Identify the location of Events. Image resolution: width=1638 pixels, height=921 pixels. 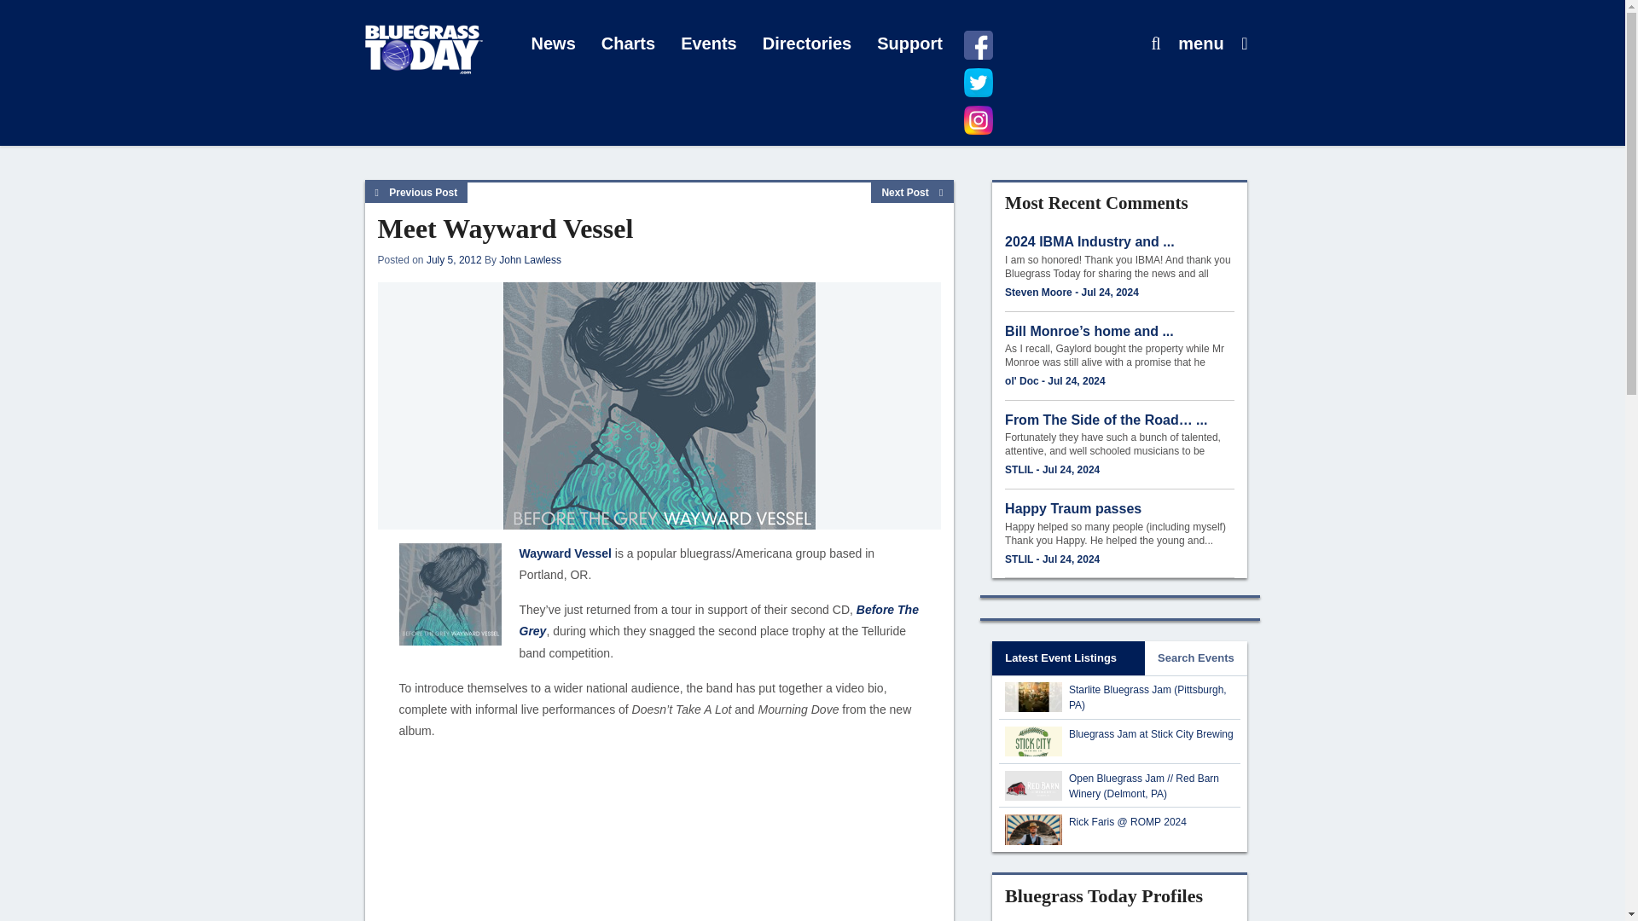
(709, 44).